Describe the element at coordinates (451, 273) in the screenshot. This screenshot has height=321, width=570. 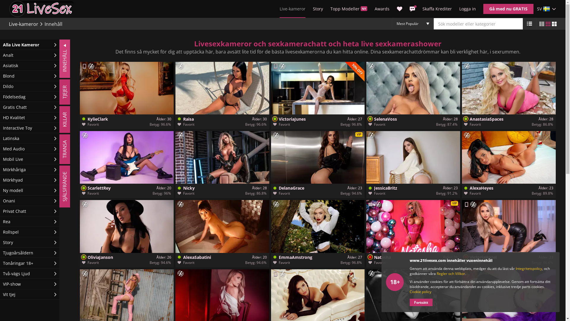
I see `Regler och Villkor` at that location.